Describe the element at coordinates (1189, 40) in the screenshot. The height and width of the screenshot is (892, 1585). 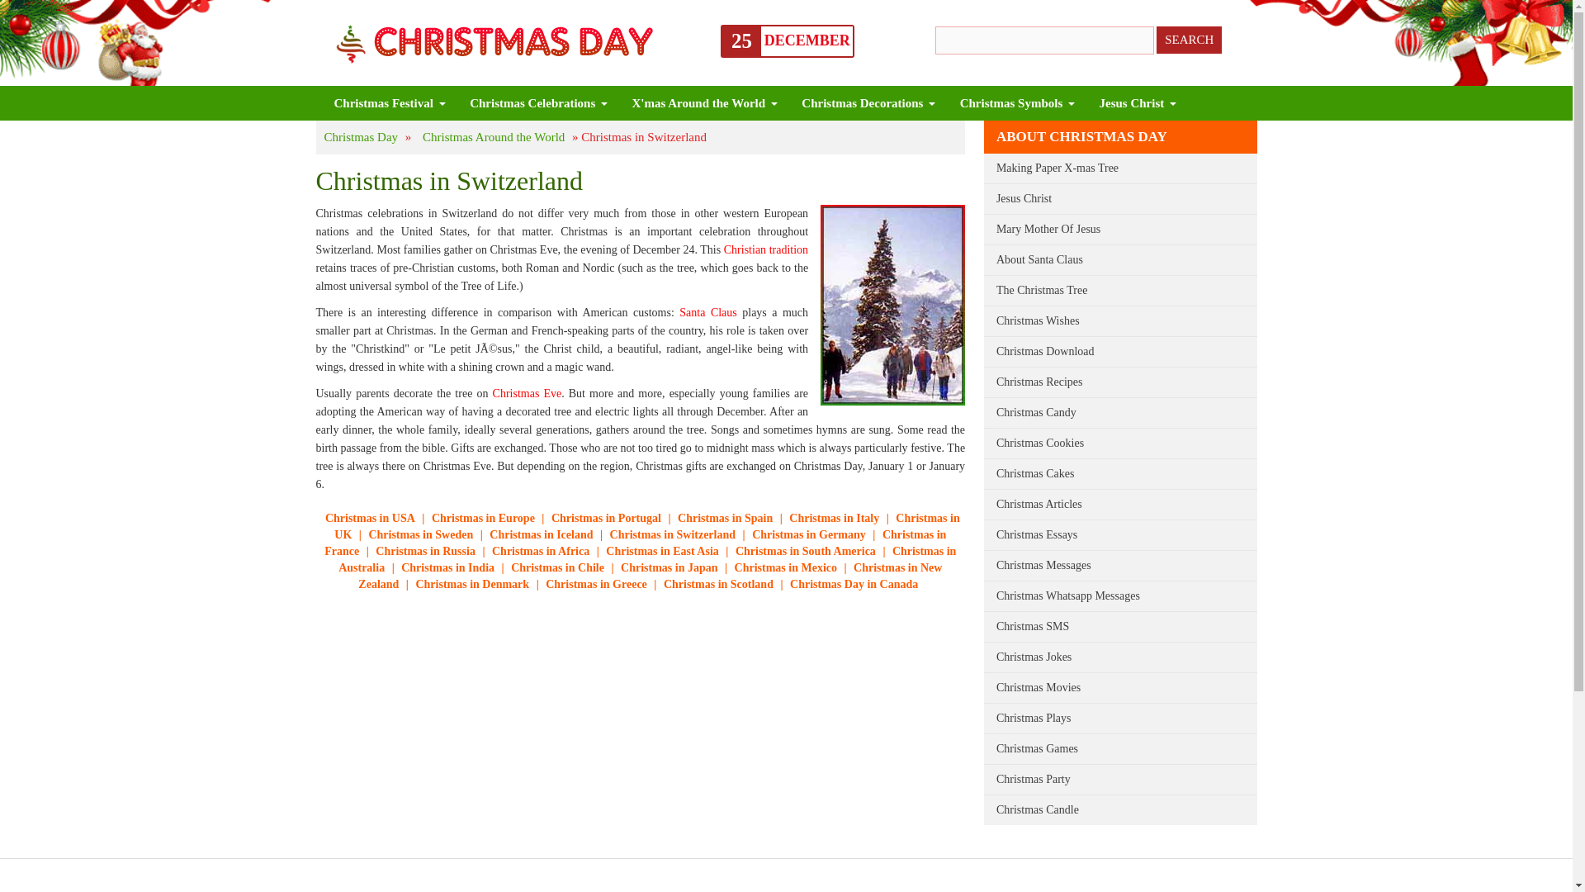
I see `Search` at that location.